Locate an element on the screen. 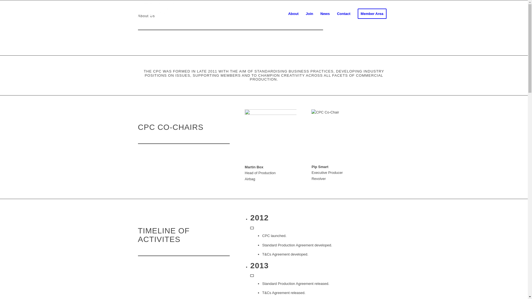  Contact is located at coordinates (344, 14).